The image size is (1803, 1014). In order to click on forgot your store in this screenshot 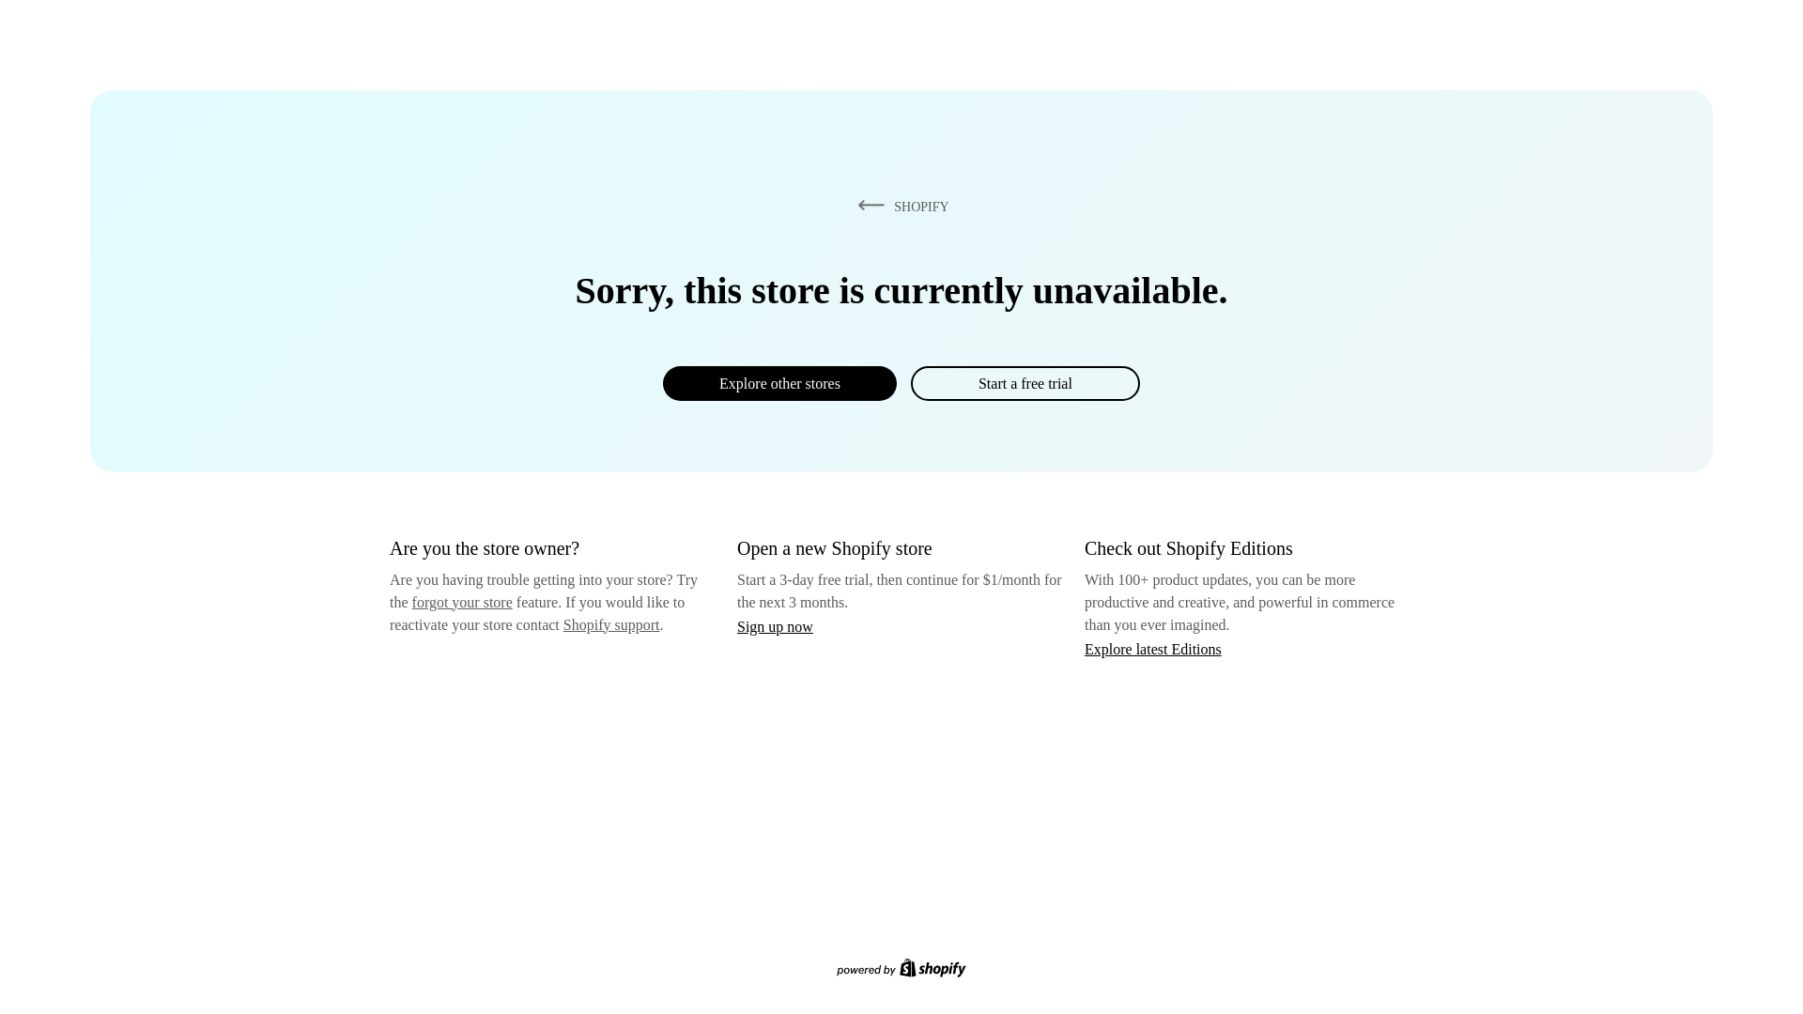, I will do `click(462, 602)`.